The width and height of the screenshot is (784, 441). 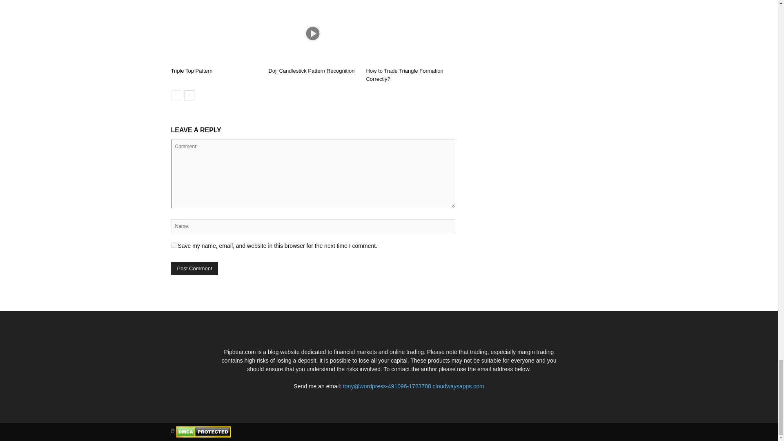 I want to click on How to Trade Triangle Formation Correctly?, so click(x=404, y=75).